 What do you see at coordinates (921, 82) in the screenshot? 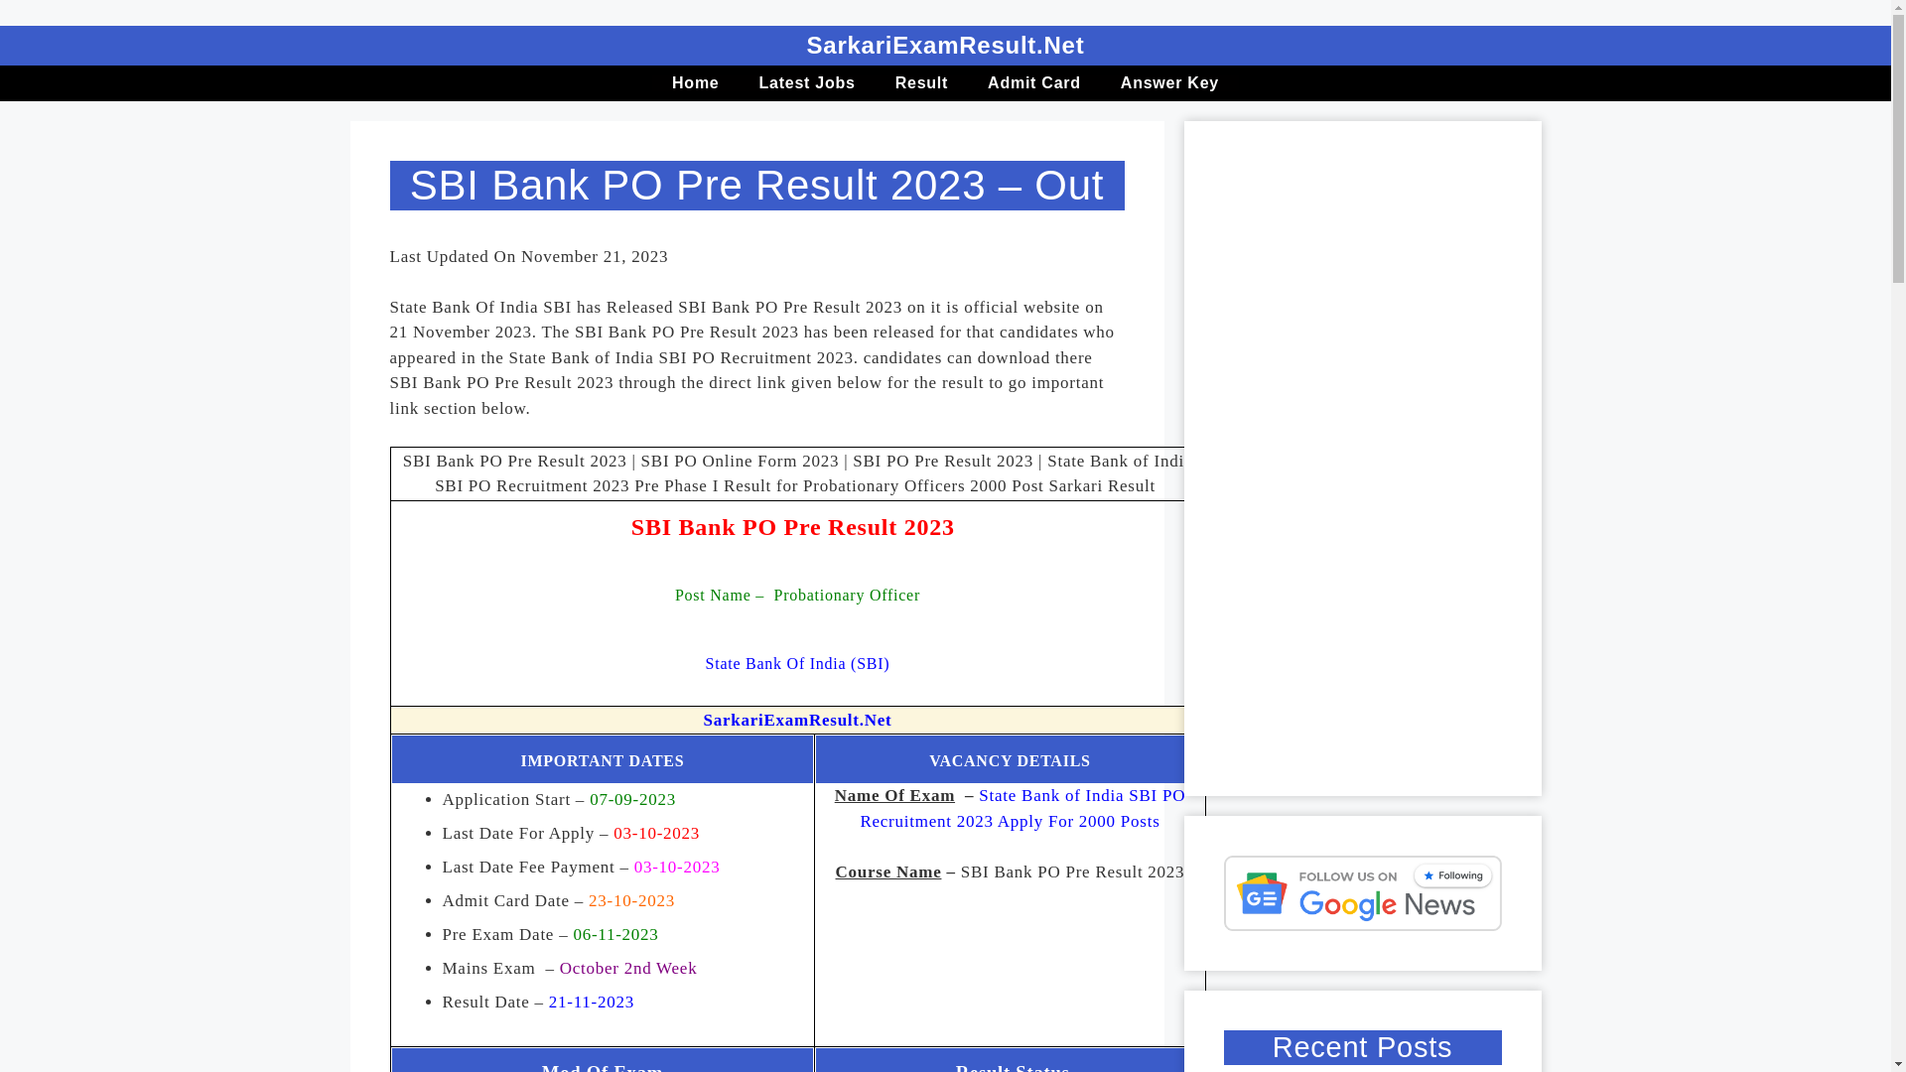
I see `Result` at bounding box center [921, 82].